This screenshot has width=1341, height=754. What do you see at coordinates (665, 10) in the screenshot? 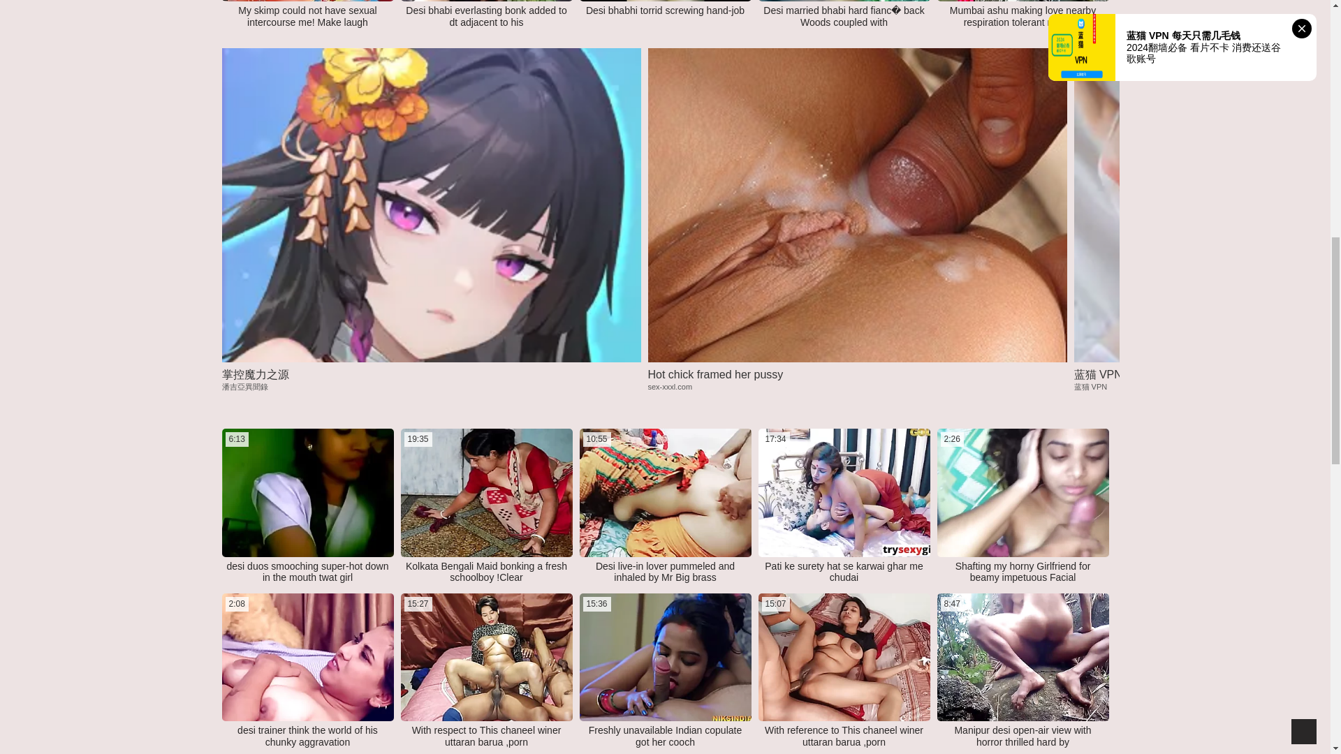
I see `Desi bhabi everlasting bonk added to dt adjacent to his` at bounding box center [665, 10].